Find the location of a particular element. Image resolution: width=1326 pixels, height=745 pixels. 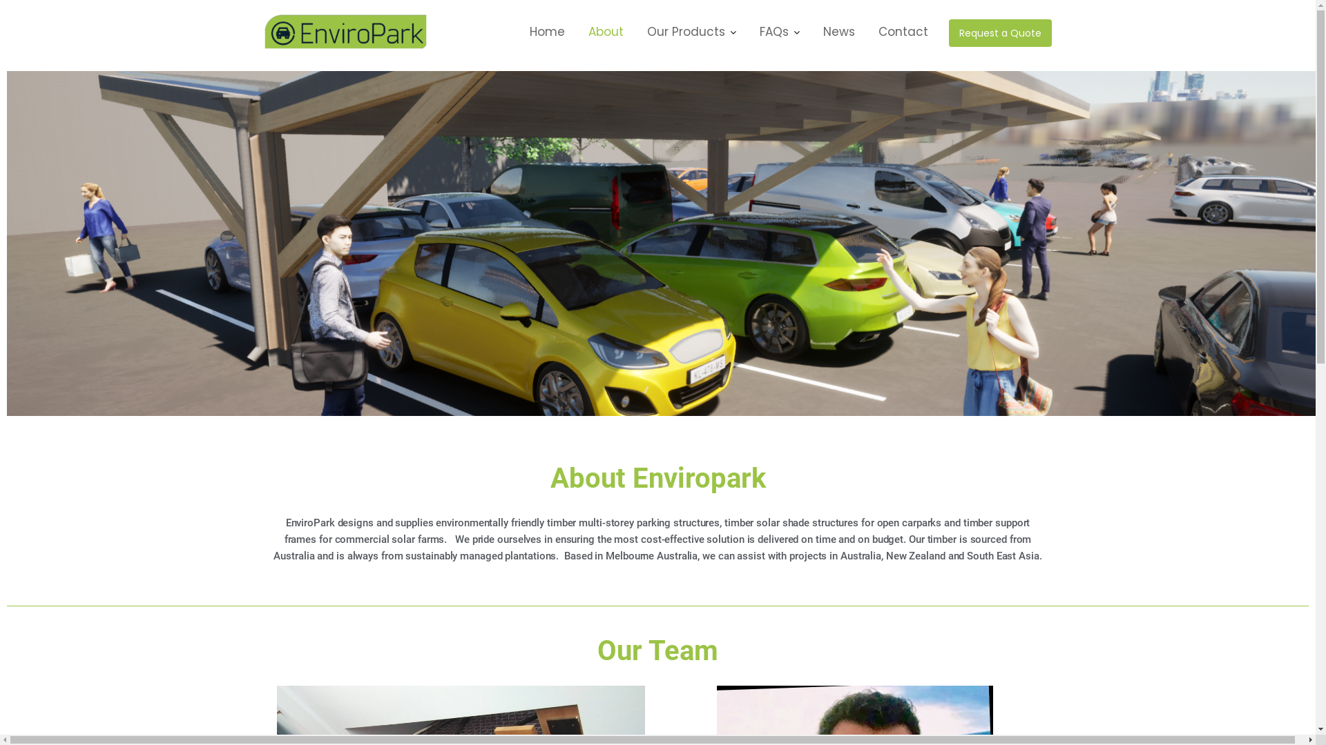

Home is located at coordinates (547, 32).